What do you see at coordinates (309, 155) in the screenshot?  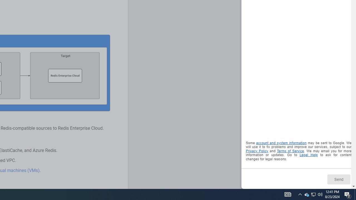 I see `Opens in a new tab. Legal Help` at bounding box center [309, 155].